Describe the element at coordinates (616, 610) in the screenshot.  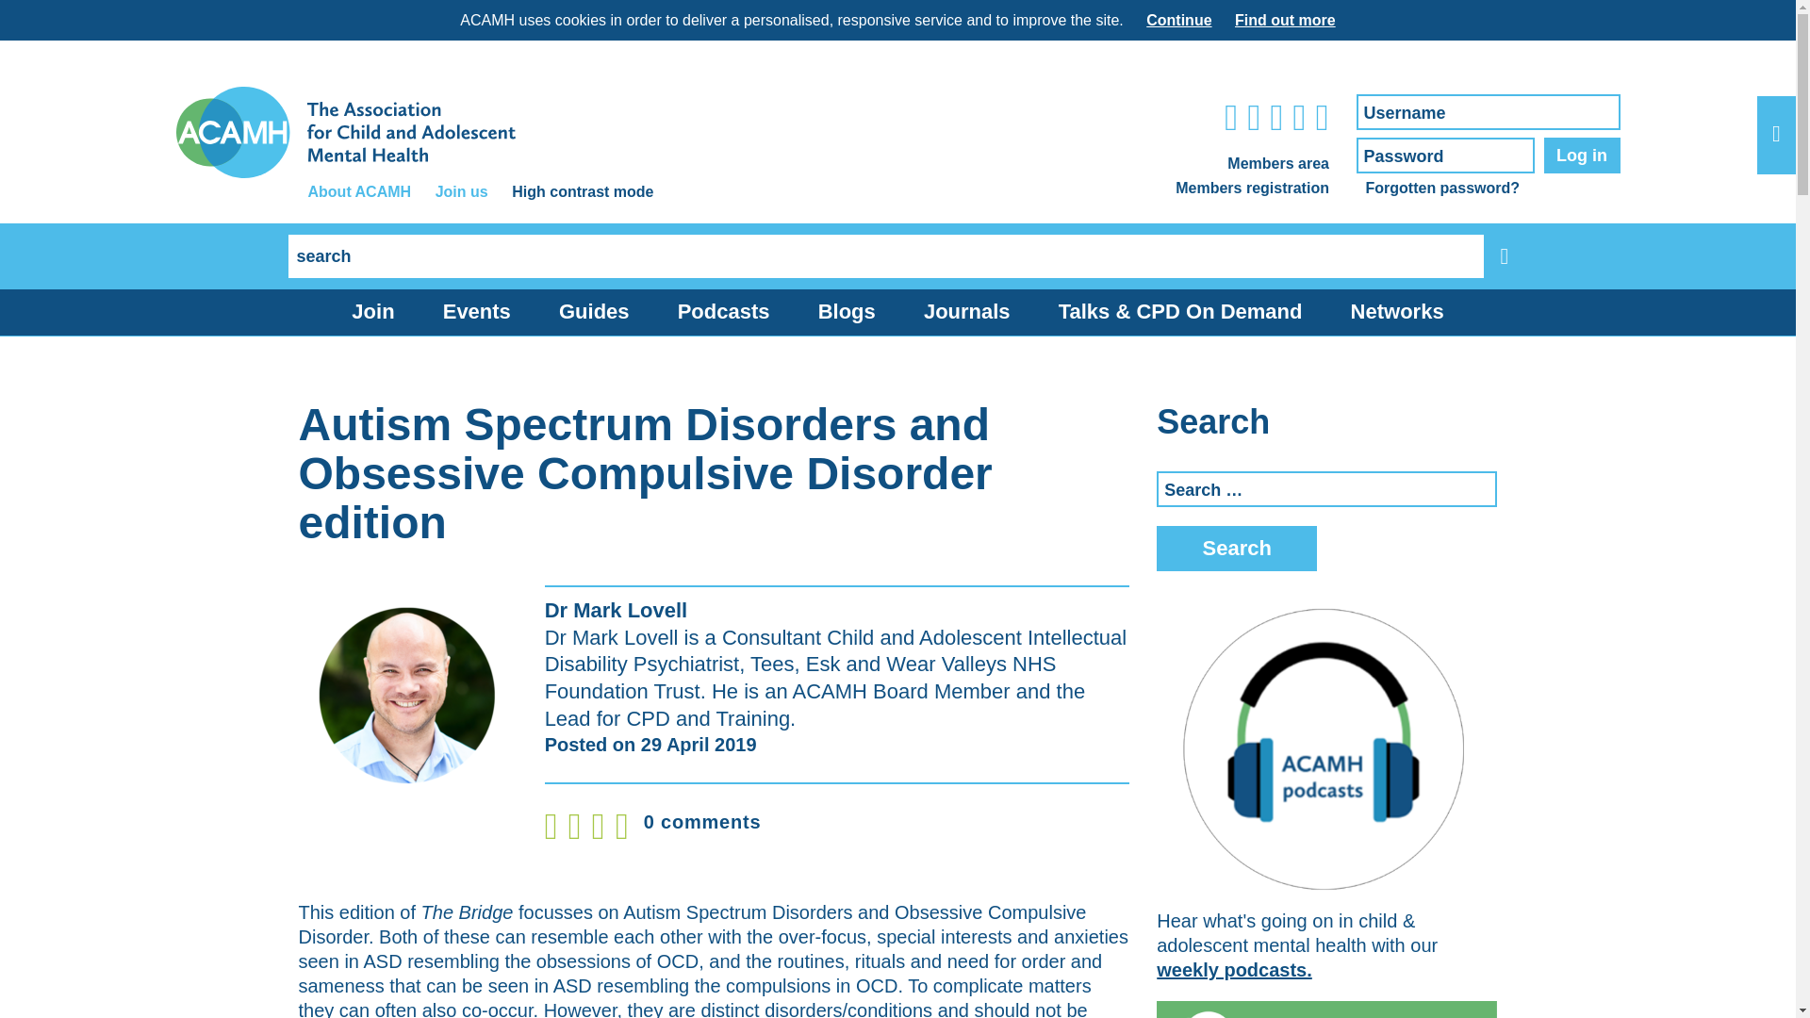
I see `Posts by Dr Mark Lovell` at that location.